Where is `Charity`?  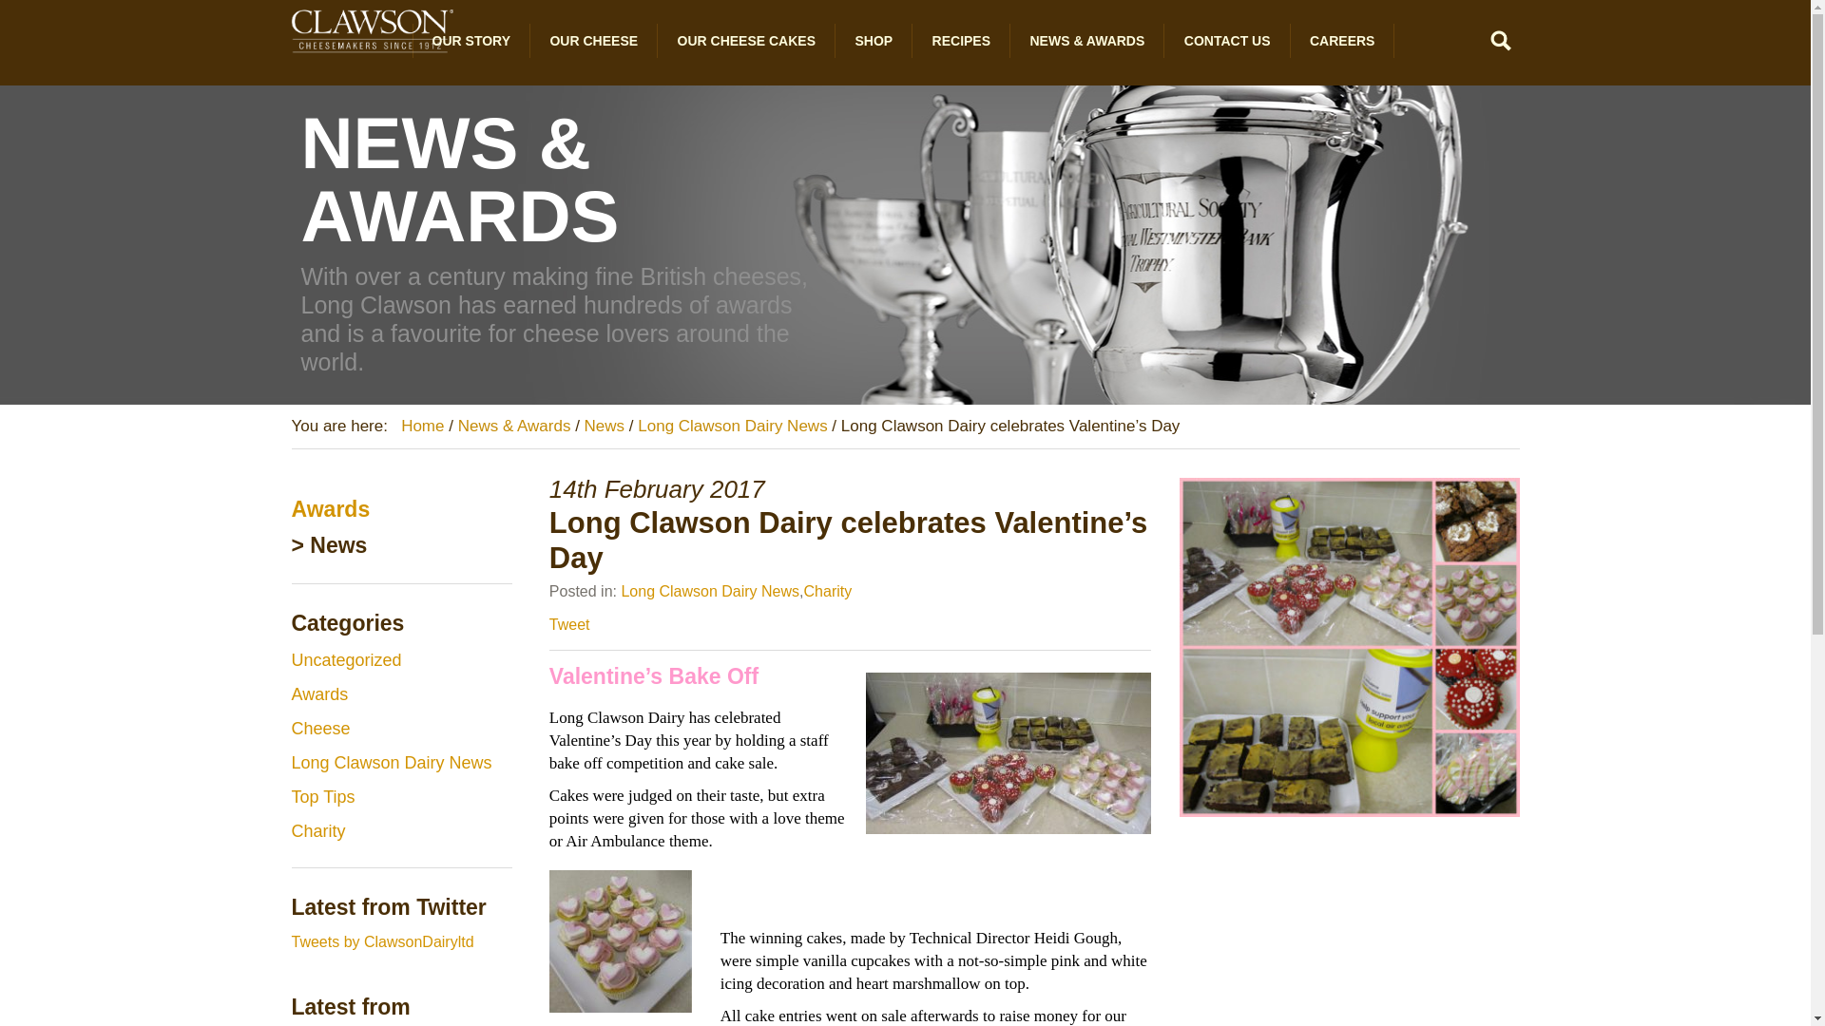
Charity is located at coordinates (828, 591).